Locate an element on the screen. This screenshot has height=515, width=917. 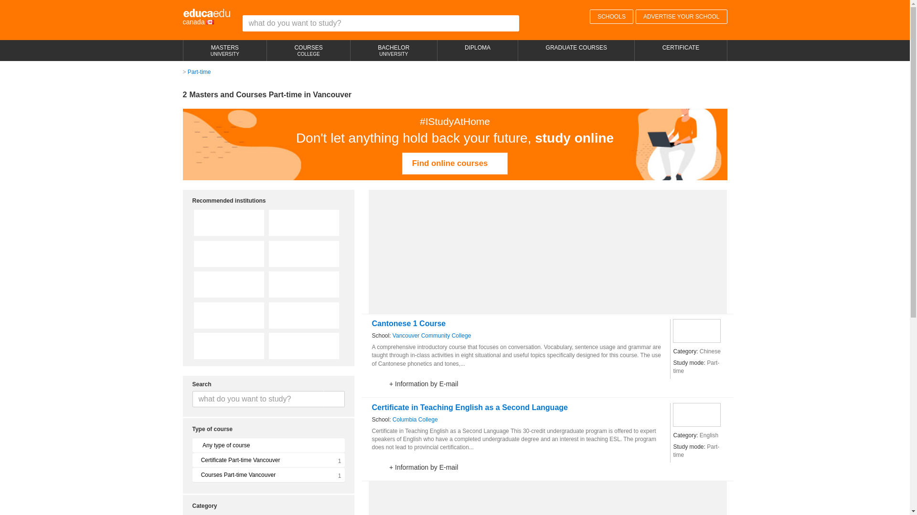
Graduate Courses is located at coordinates (415, 420).